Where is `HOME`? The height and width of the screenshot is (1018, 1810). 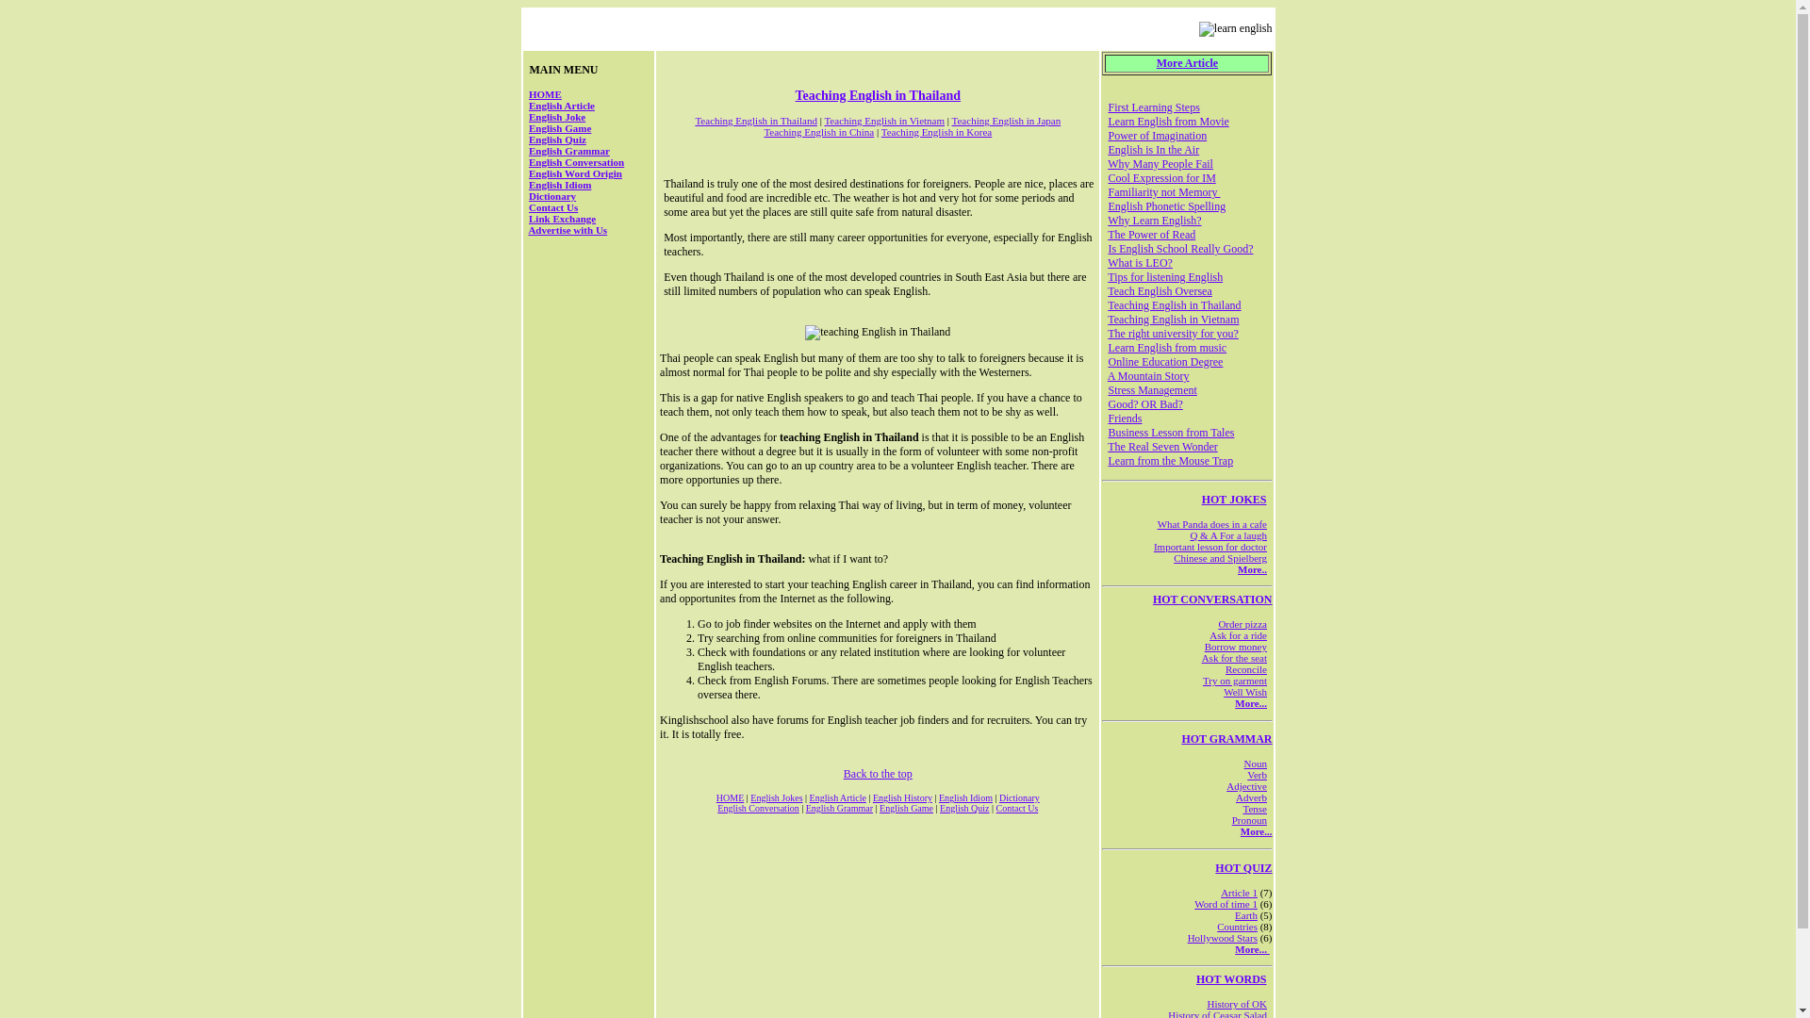 HOME is located at coordinates (545, 93).